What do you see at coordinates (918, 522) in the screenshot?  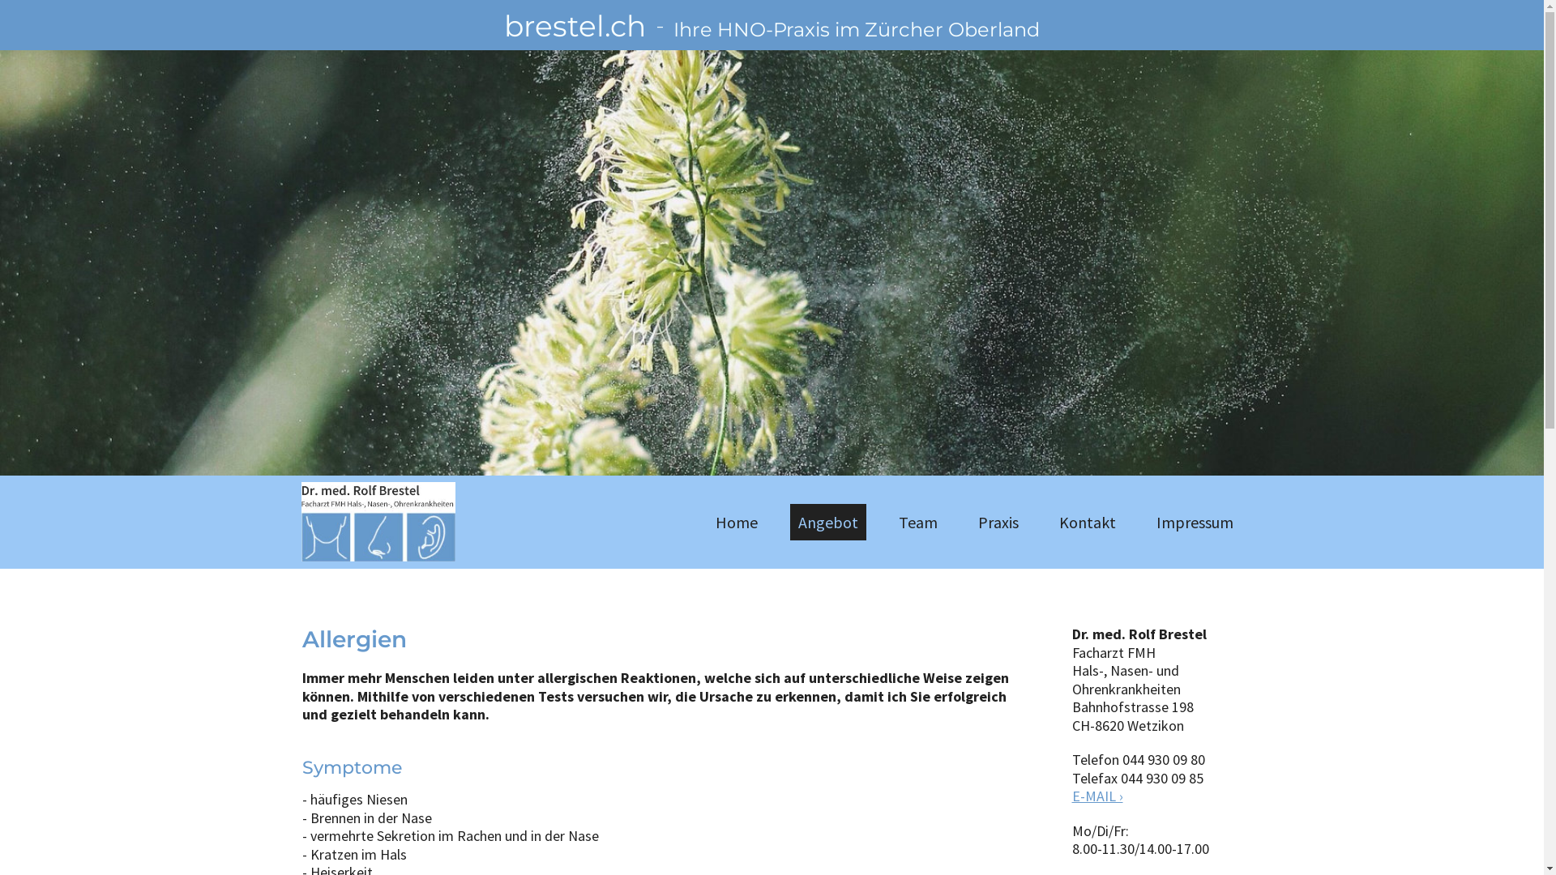 I see `Team` at bounding box center [918, 522].